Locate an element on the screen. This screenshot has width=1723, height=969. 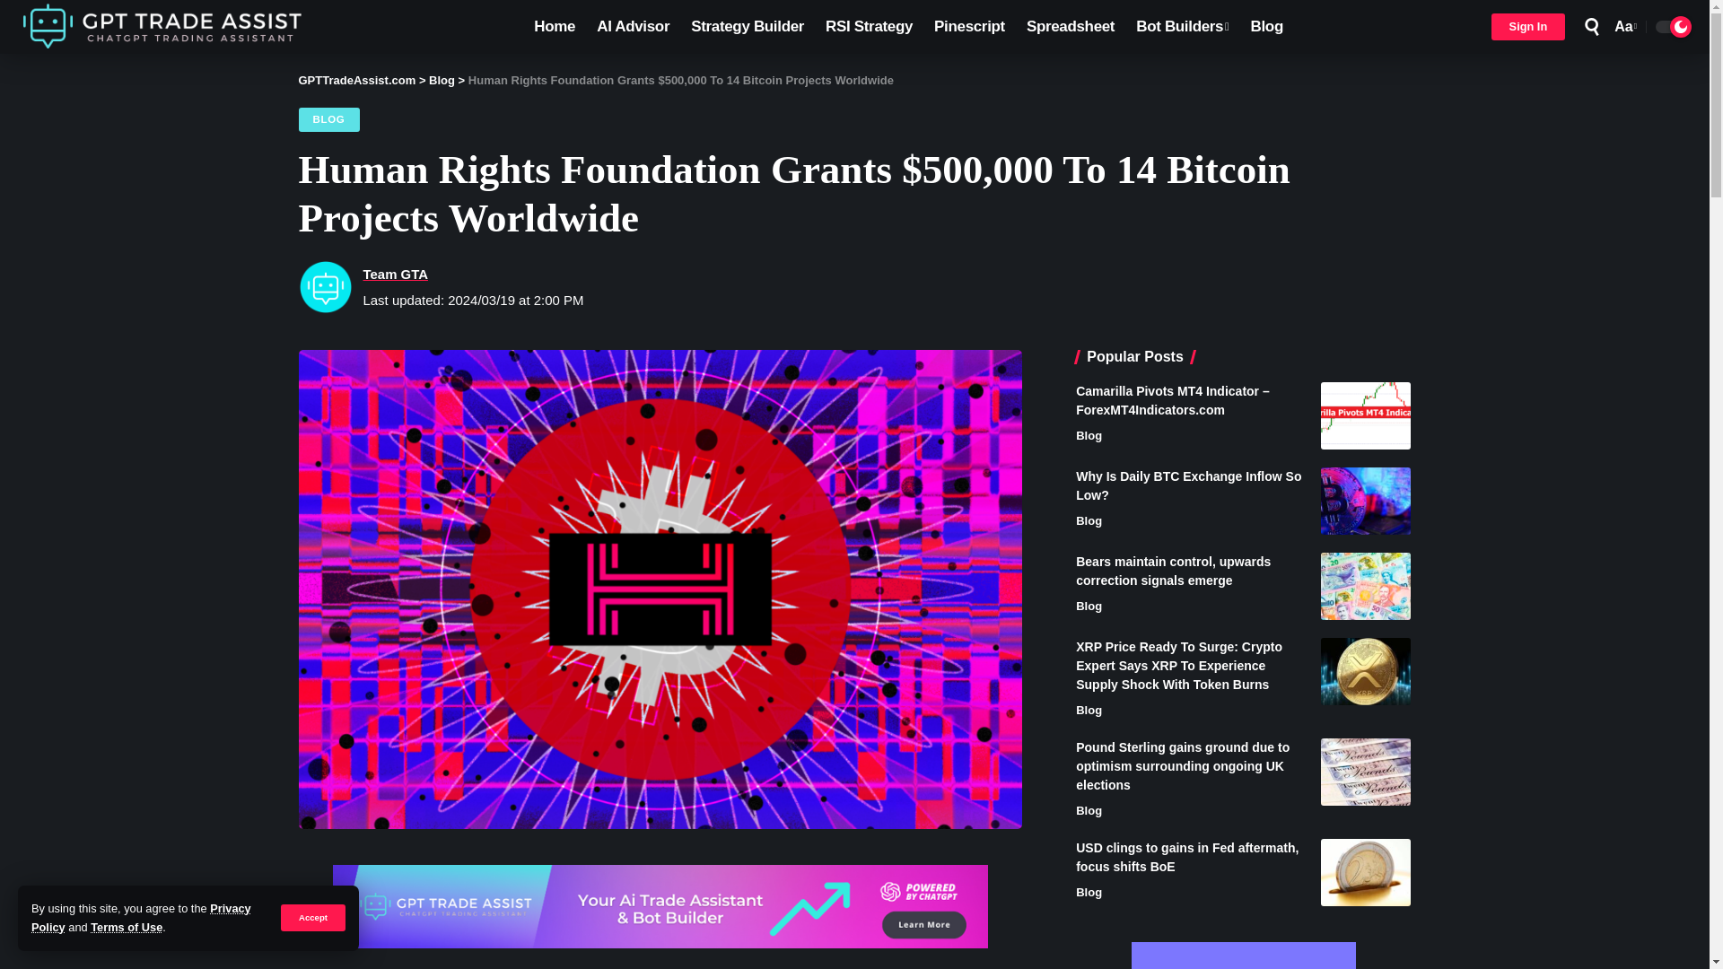
RSI Strategy is located at coordinates (869, 27).